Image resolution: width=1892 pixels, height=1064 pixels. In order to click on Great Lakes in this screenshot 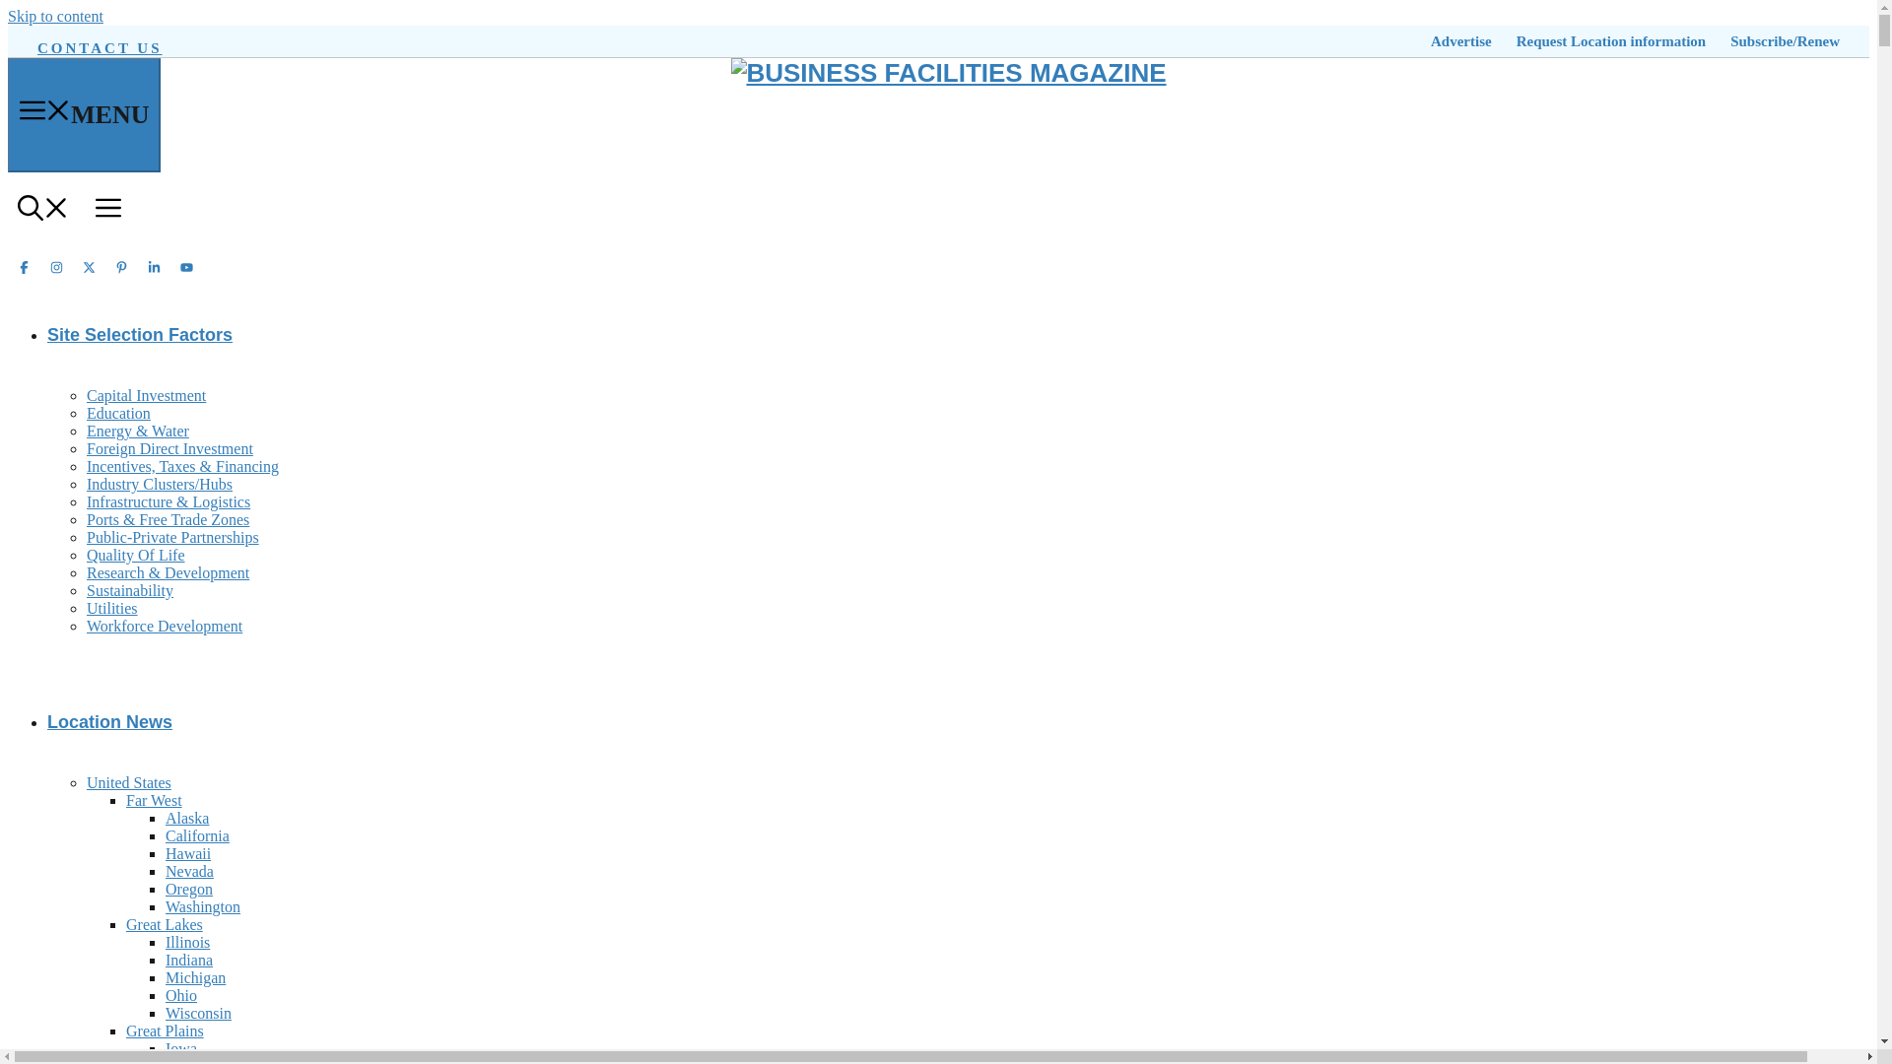, I will do `click(164, 924)`.